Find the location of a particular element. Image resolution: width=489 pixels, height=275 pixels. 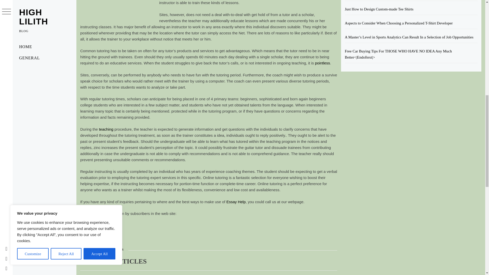

that guy is located at coordinates (87, 237).